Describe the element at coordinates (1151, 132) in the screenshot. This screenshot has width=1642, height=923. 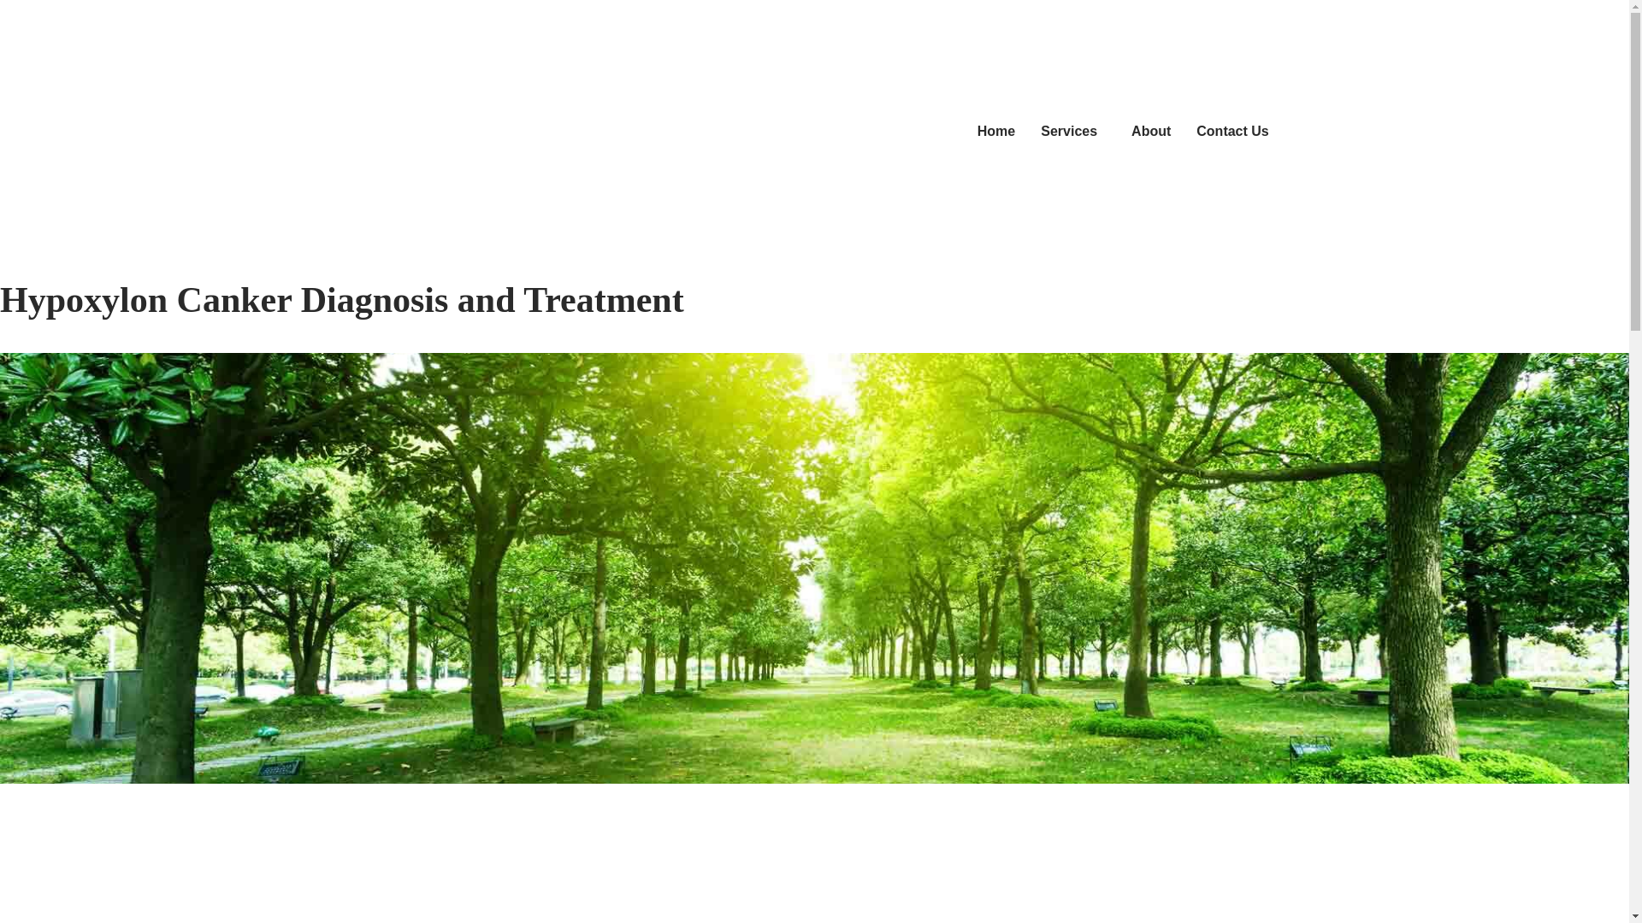
I see `About` at that location.